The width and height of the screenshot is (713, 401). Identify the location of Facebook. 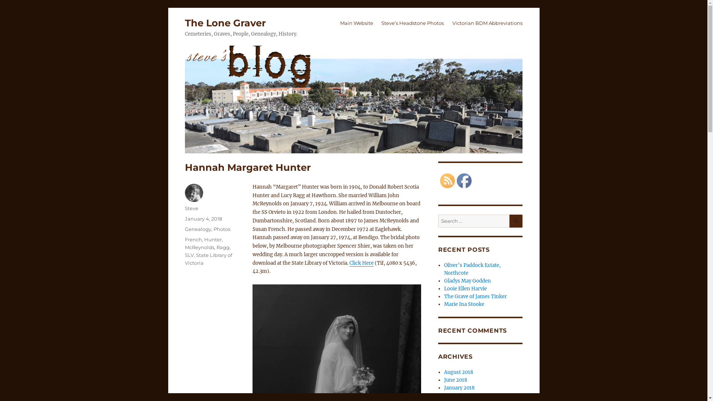
(464, 181).